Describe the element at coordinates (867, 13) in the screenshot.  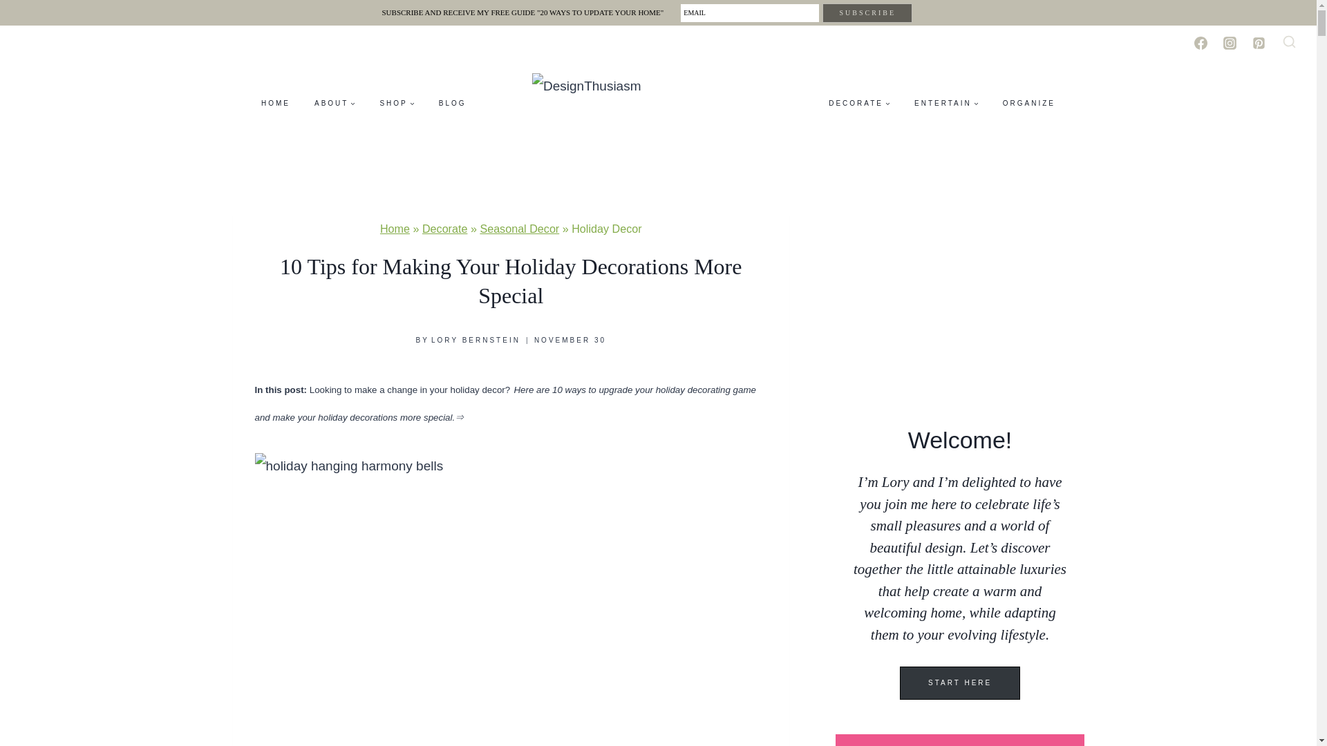
I see `SUBSCRIBE` at that location.